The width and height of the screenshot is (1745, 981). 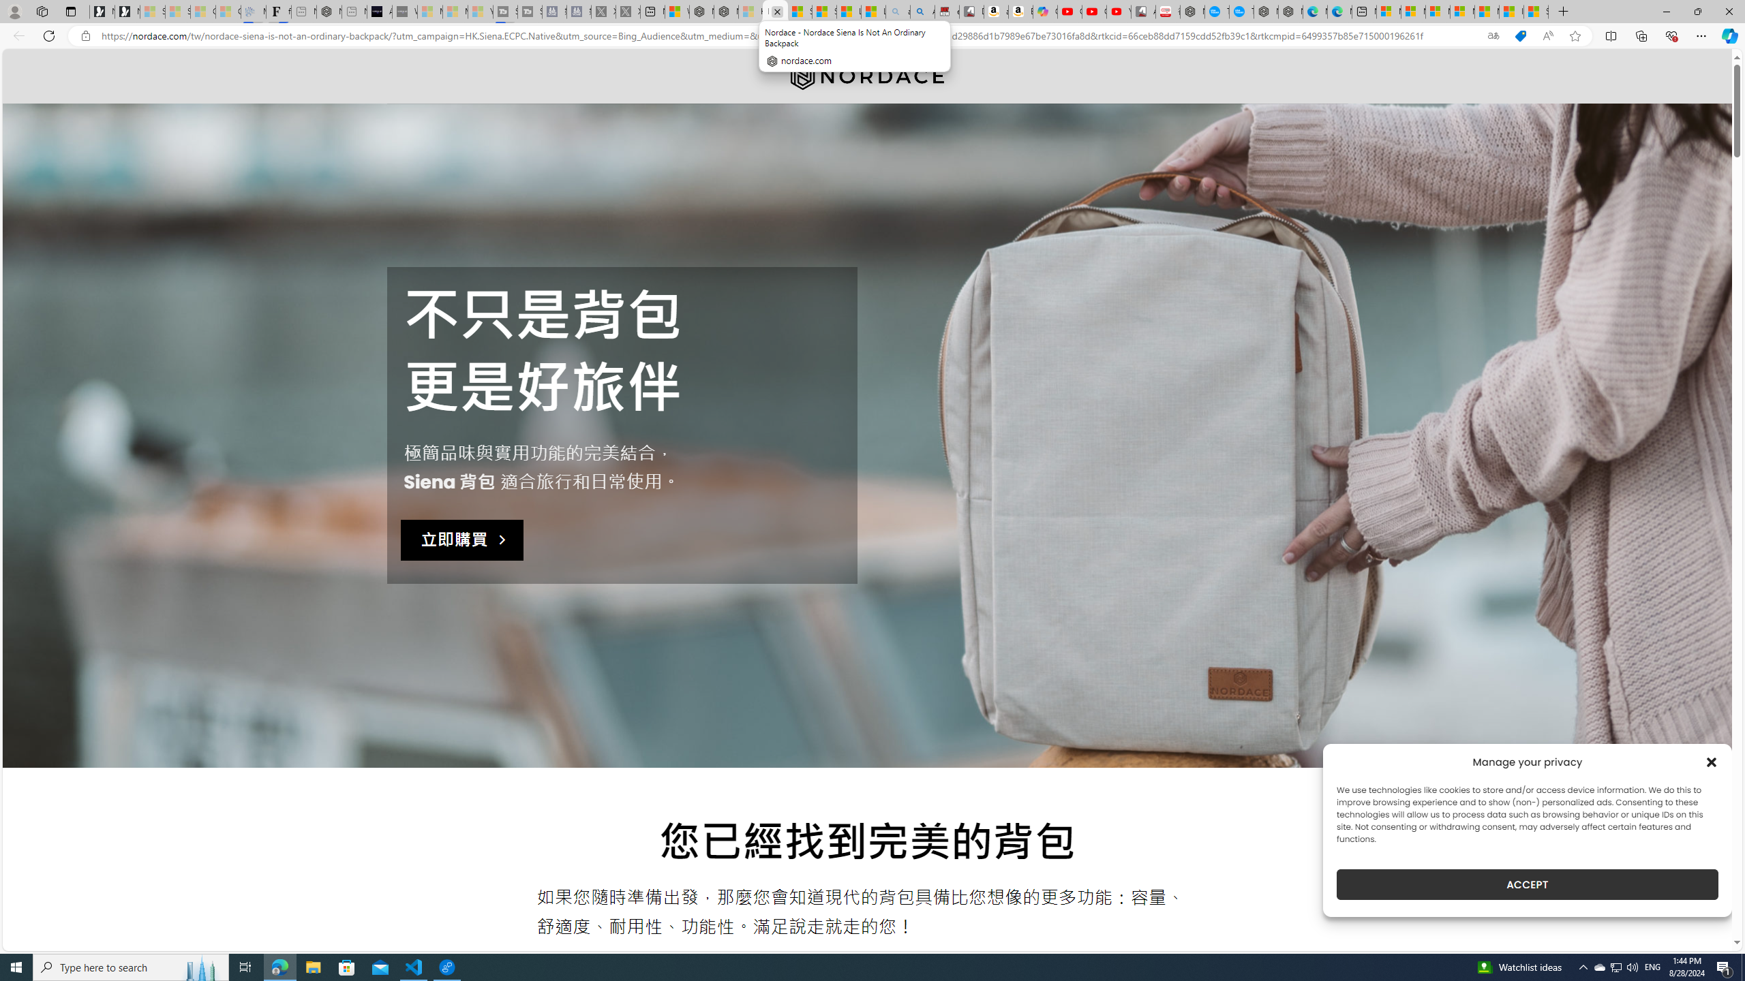 What do you see at coordinates (1712, 762) in the screenshot?
I see `Class: cmplz-close` at bounding box center [1712, 762].